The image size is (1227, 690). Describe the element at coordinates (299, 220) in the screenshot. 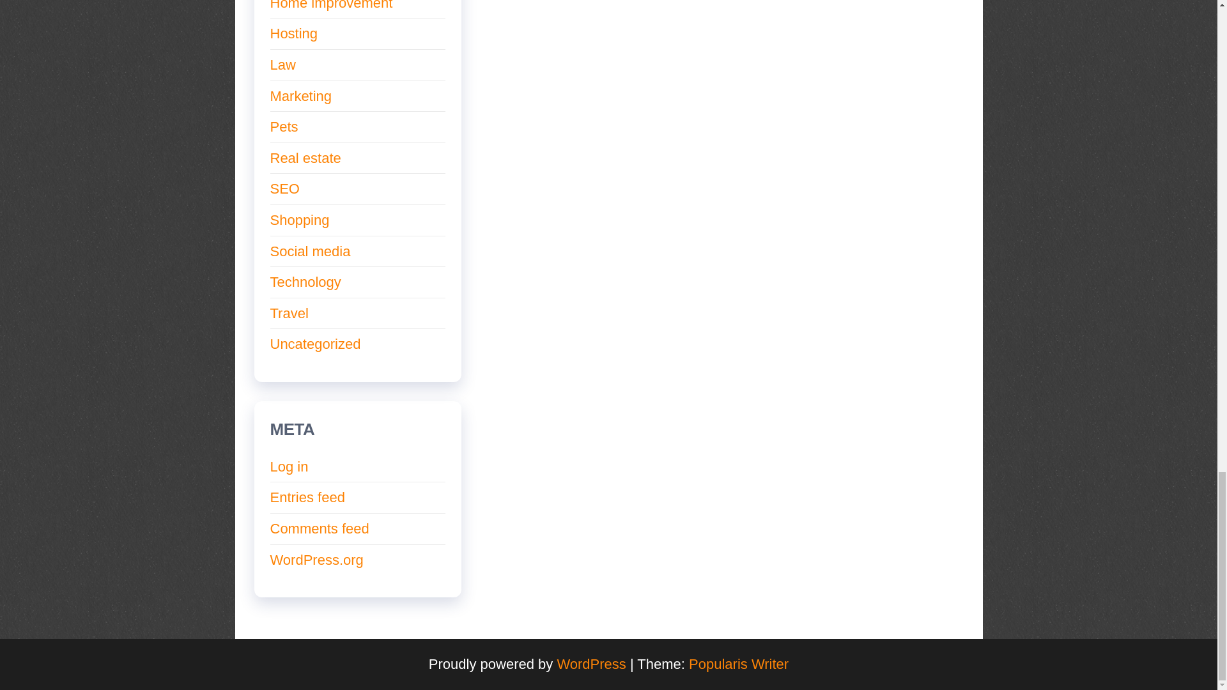

I see `Shopping` at that location.